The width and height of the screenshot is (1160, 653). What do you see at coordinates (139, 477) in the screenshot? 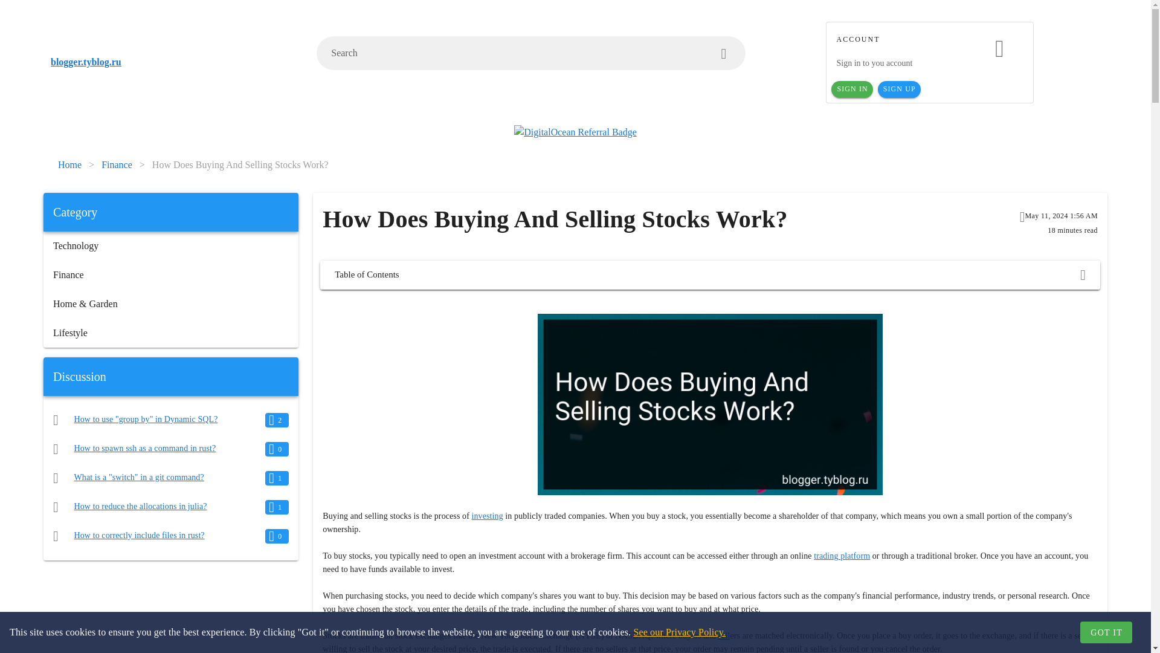
I see `What is a "switch" in a git command?` at bounding box center [139, 477].